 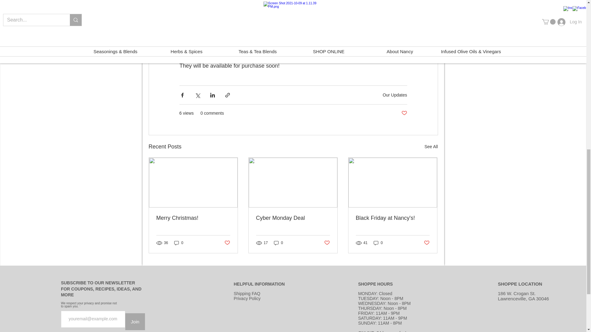 What do you see at coordinates (327, 243) in the screenshot?
I see `Post not marked as liked` at bounding box center [327, 243].